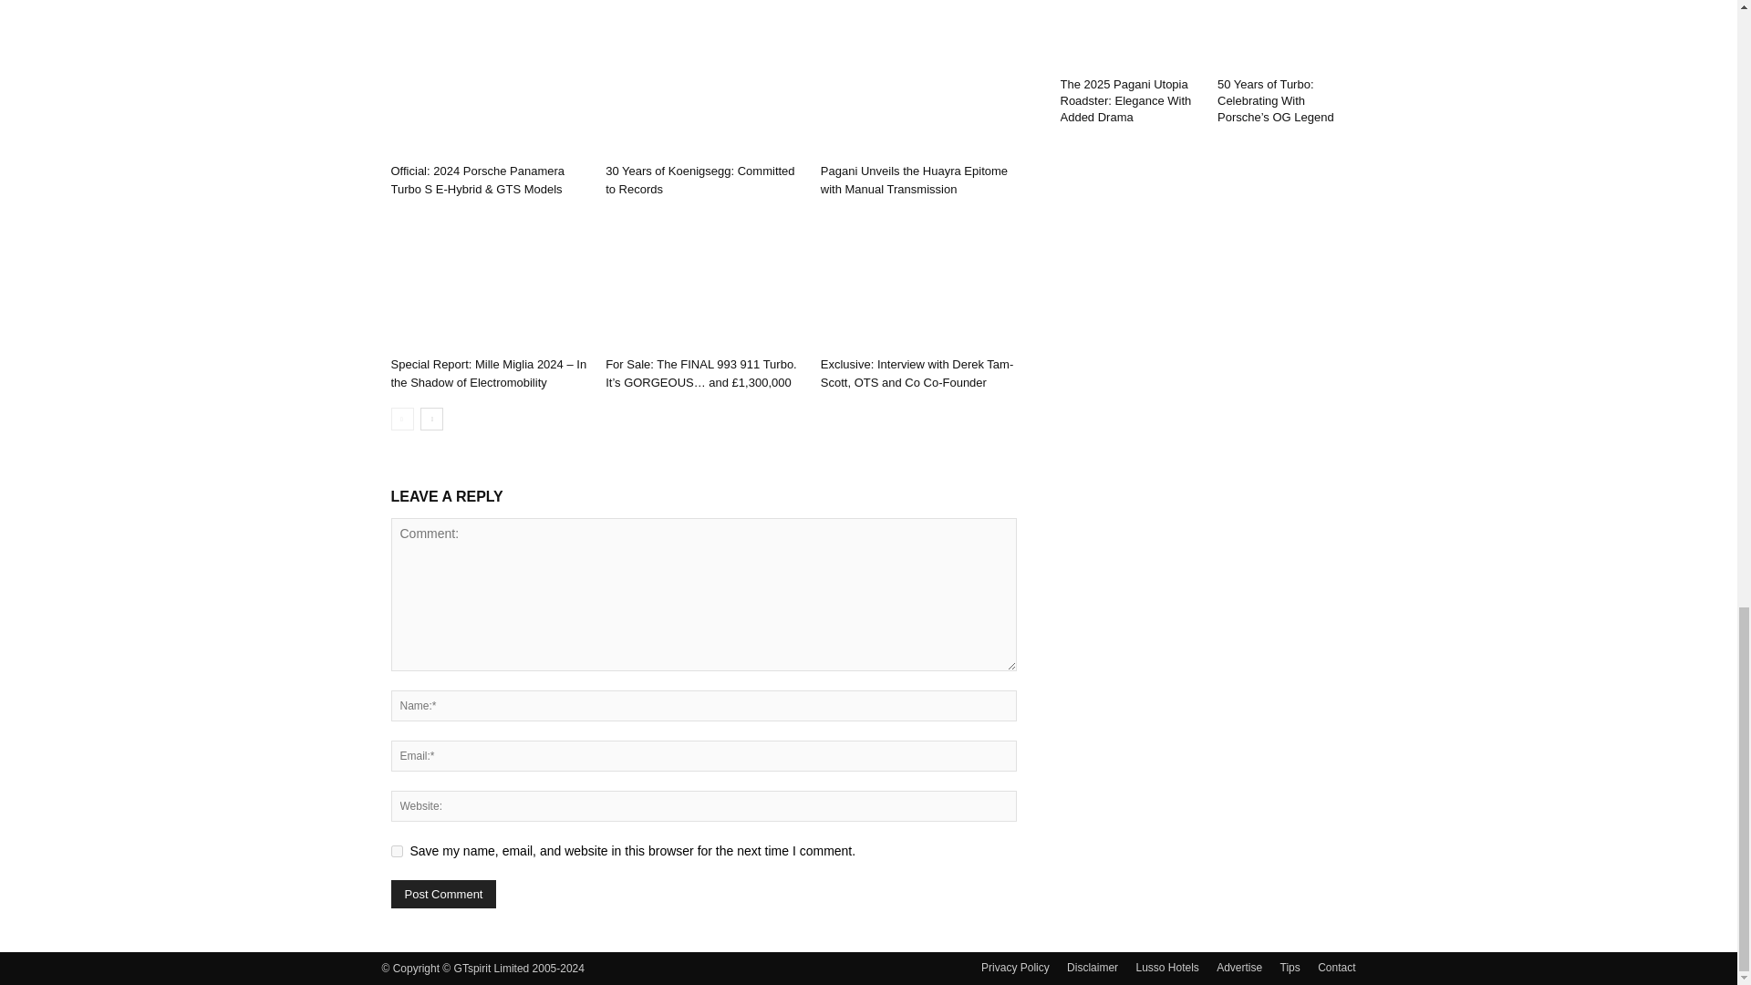  Describe the element at coordinates (396, 850) in the screenshot. I see `yes` at that location.